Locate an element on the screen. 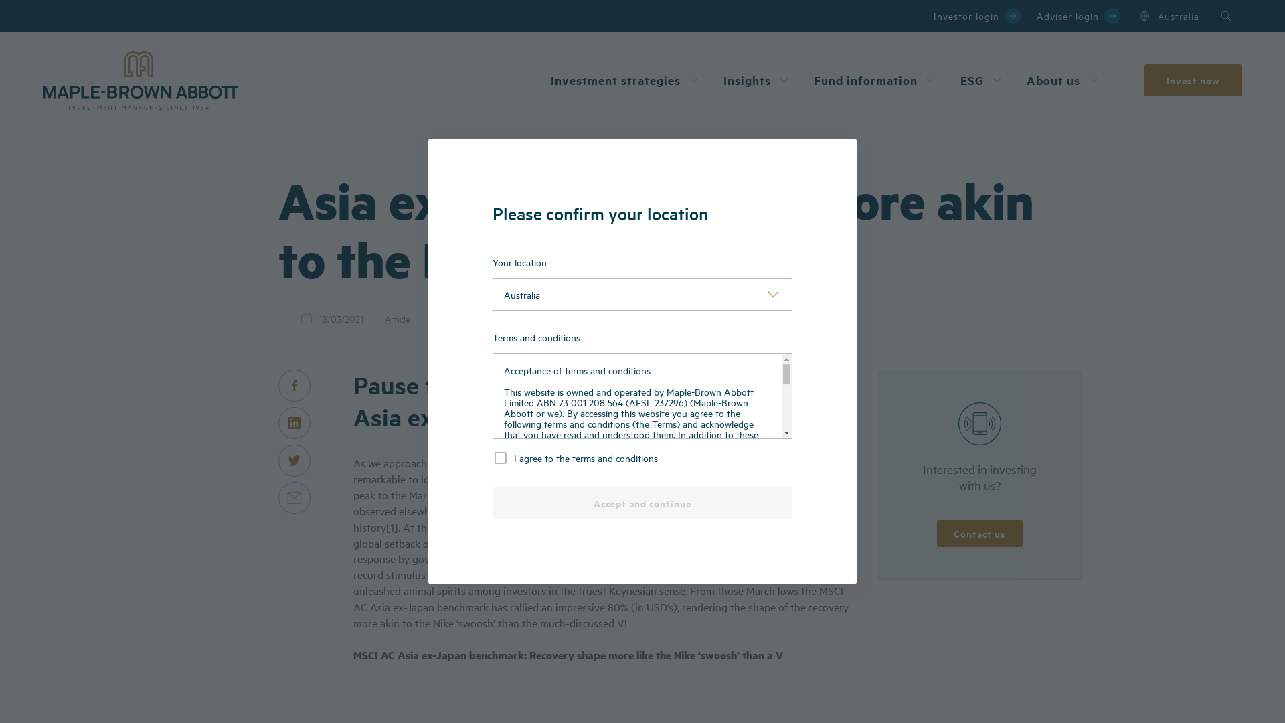 The height and width of the screenshot is (723, 1285). Email Share is located at coordinates (294, 498).